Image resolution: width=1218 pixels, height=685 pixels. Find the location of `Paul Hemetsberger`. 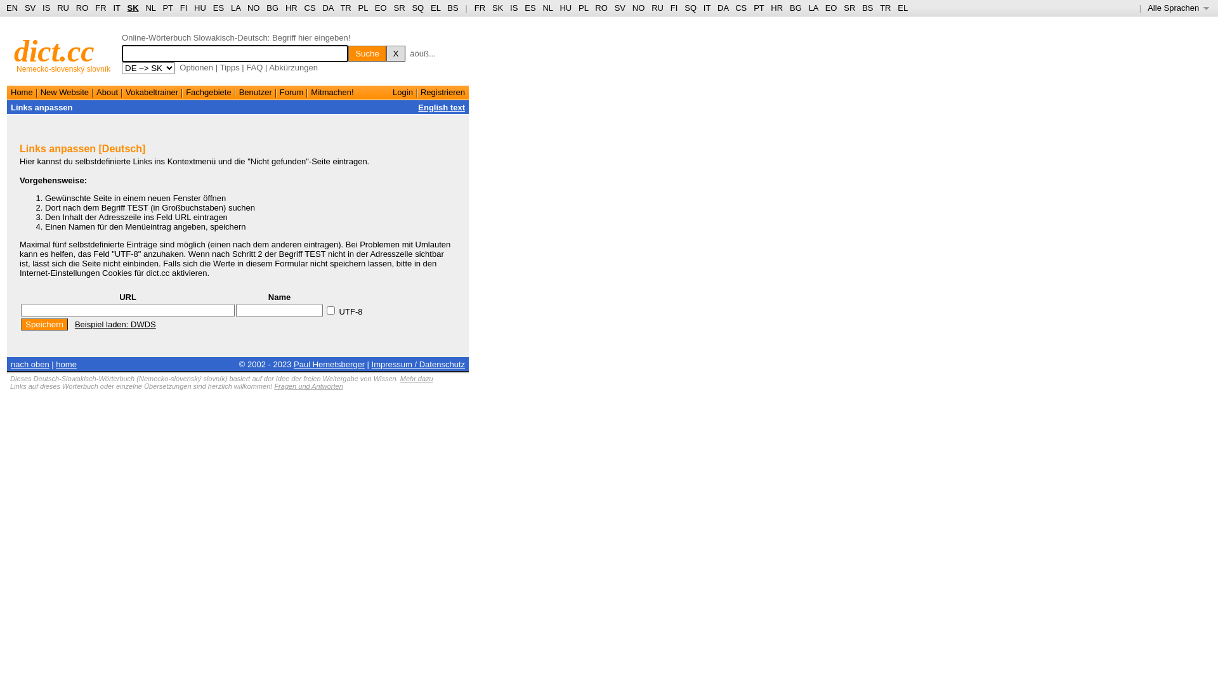

Paul Hemetsberger is located at coordinates (329, 364).